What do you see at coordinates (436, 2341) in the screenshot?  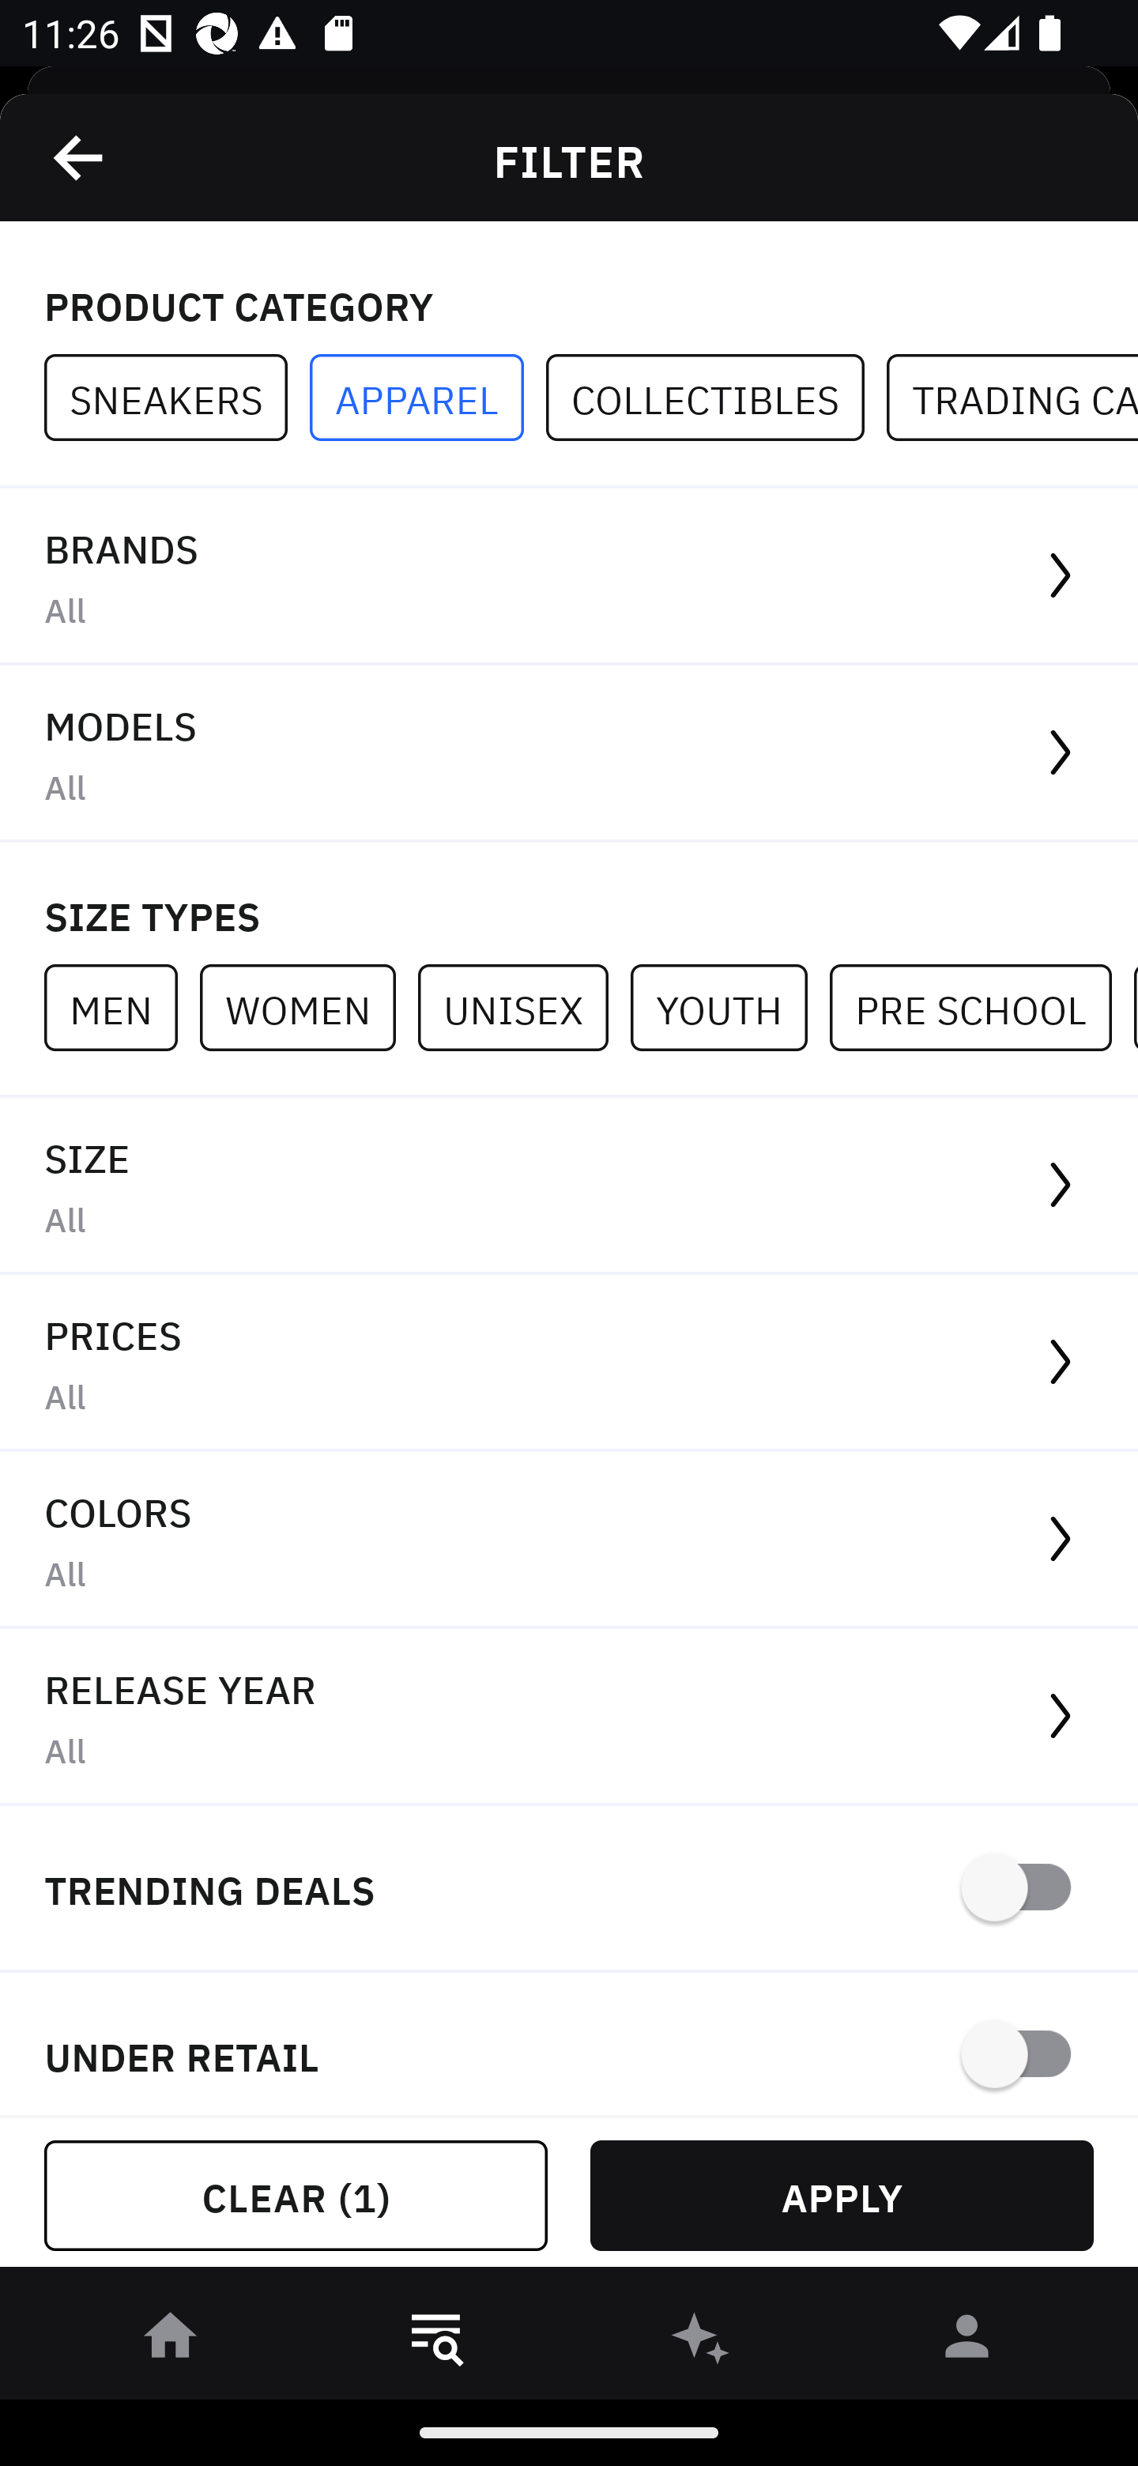 I see `󱎸` at bounding box center [436, 2341].